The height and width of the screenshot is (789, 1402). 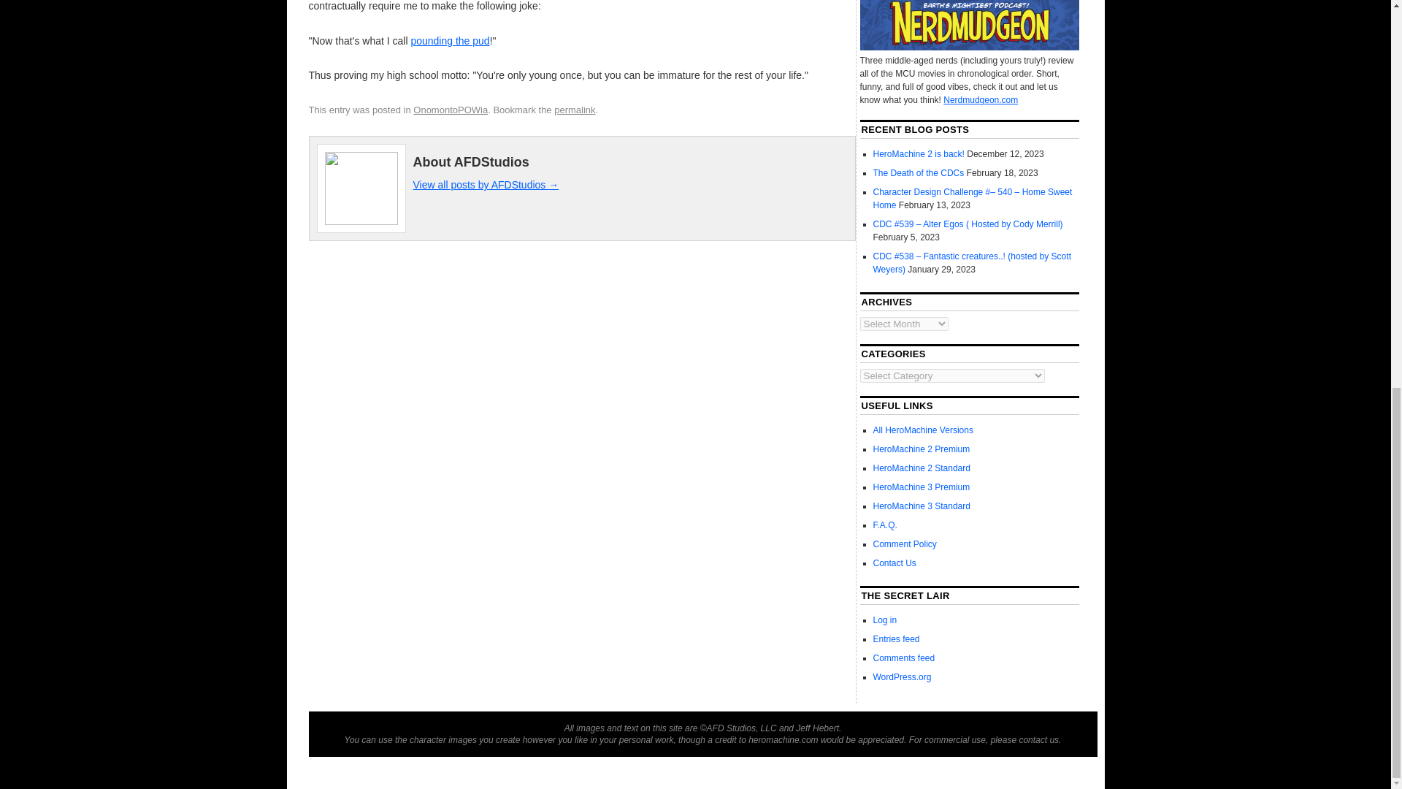 I want to click on HeroMachine 3 Premium, so click(x=922, y=487).